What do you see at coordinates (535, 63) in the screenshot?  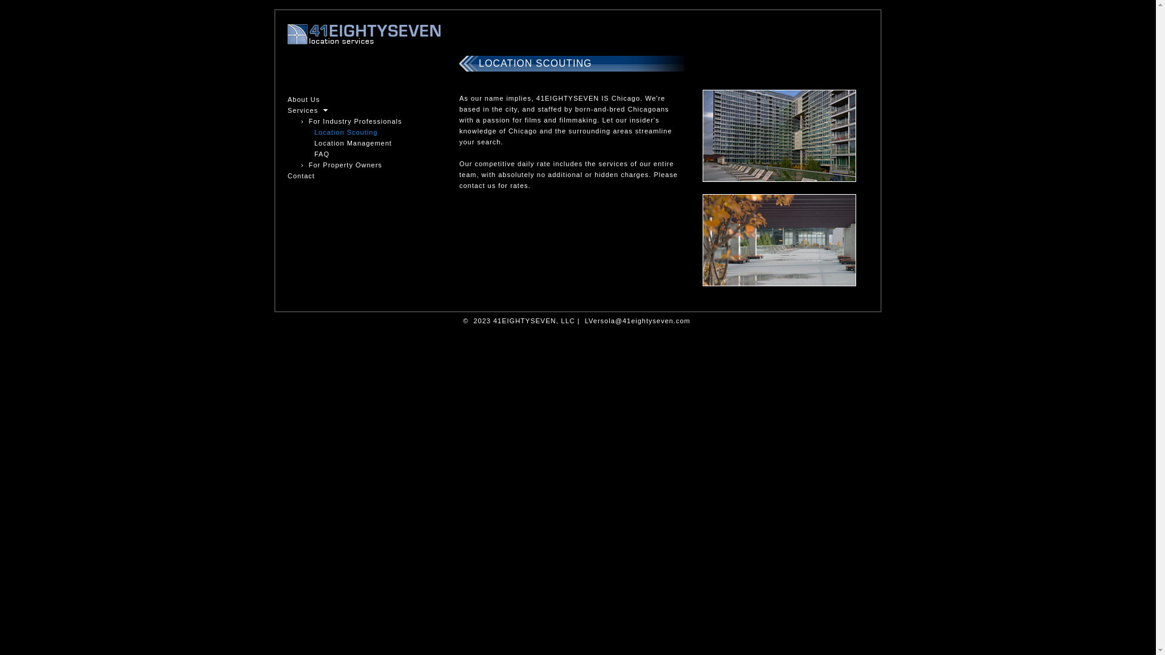 I see `LOCATION SCOUTING` at bounding box center [535, 63].